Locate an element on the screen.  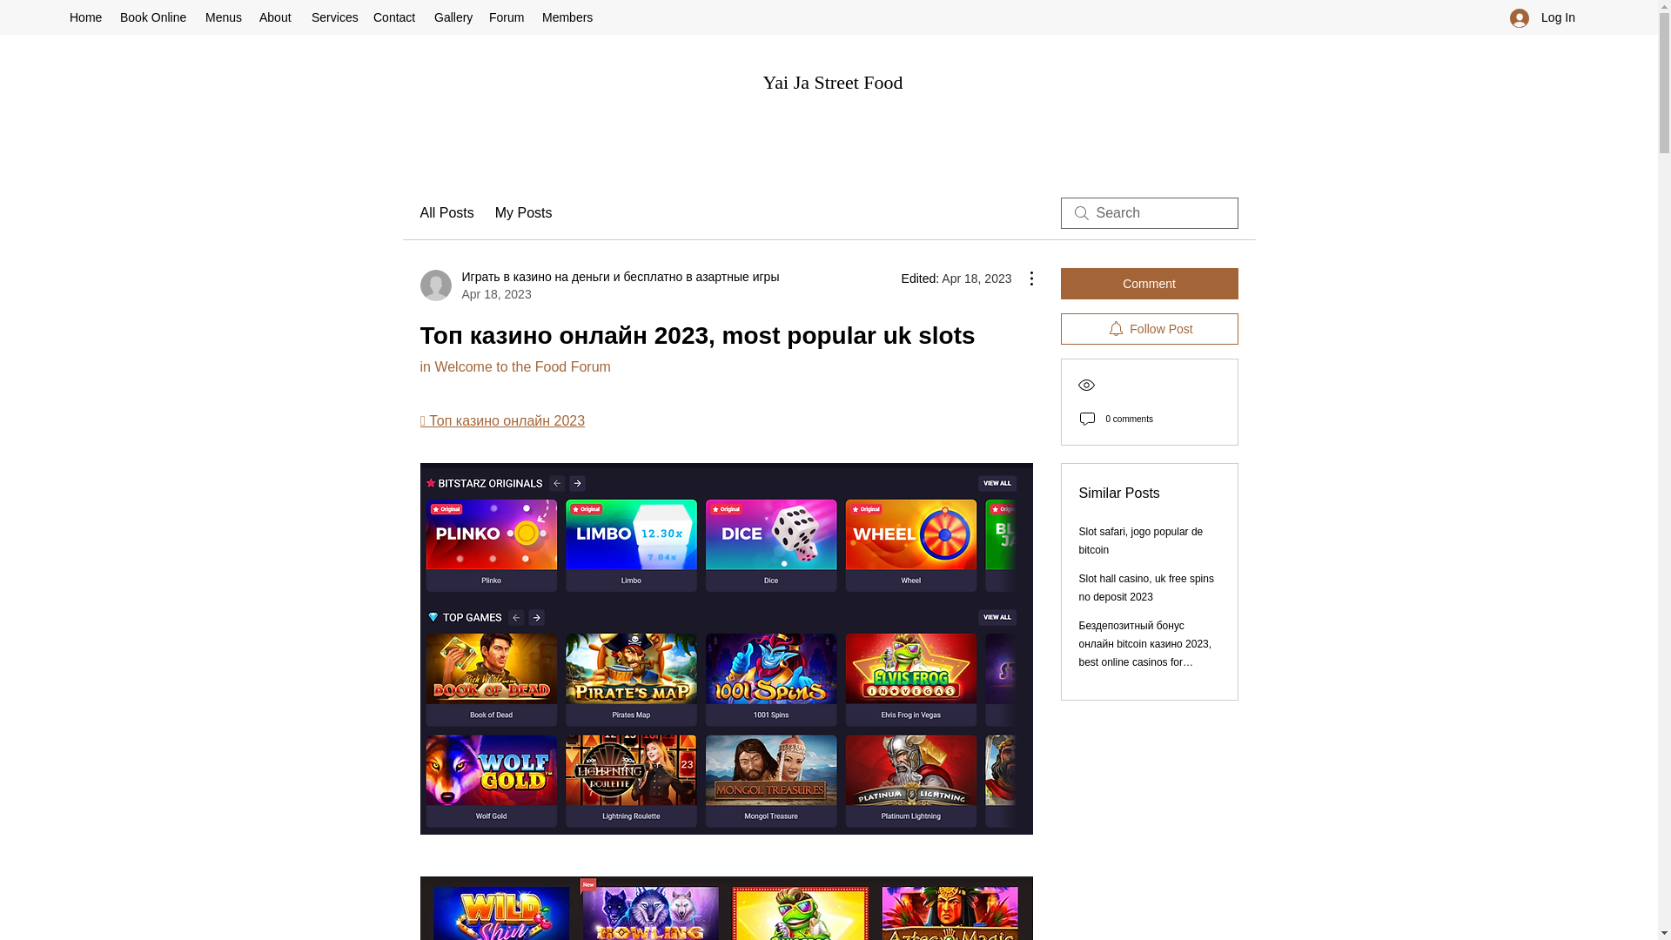
Slot hall casino, uk free spins no deposit 2023 is located at coordinates (1147, 587).